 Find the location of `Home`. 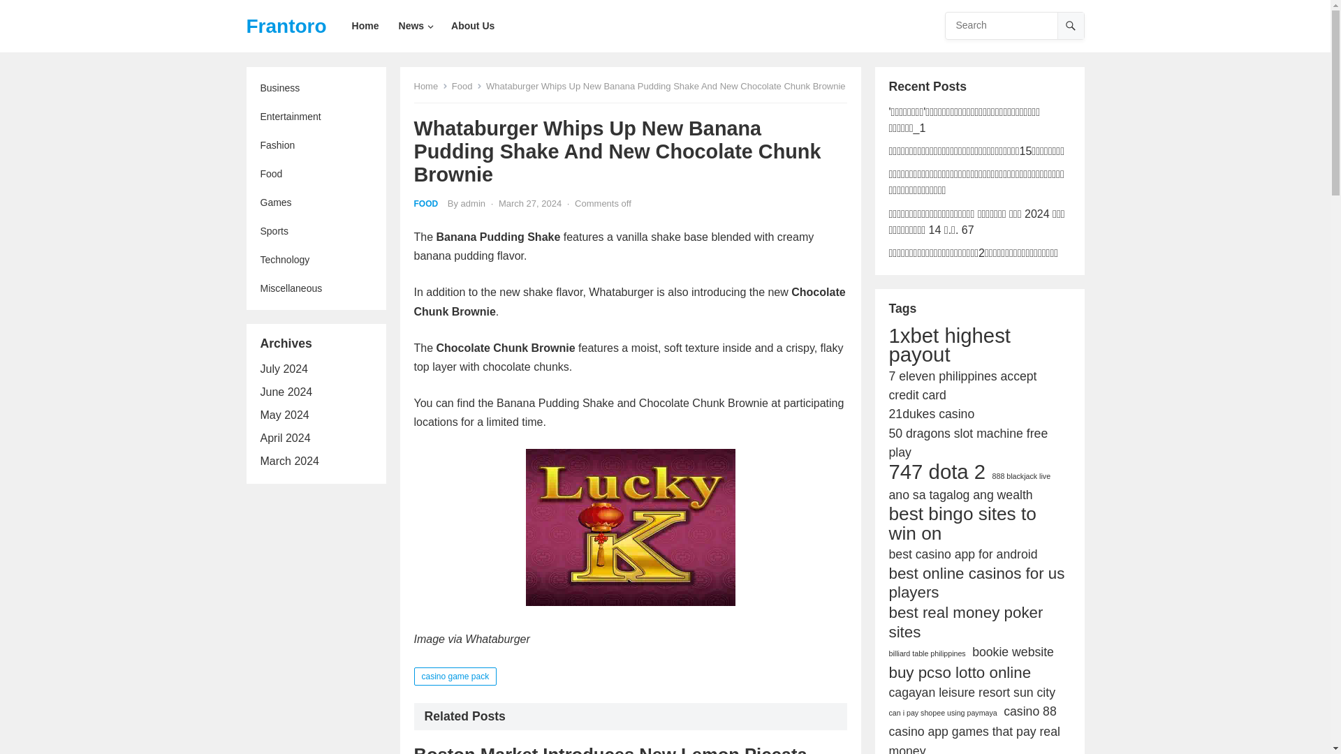

Home is located at coordinates (365, 26).